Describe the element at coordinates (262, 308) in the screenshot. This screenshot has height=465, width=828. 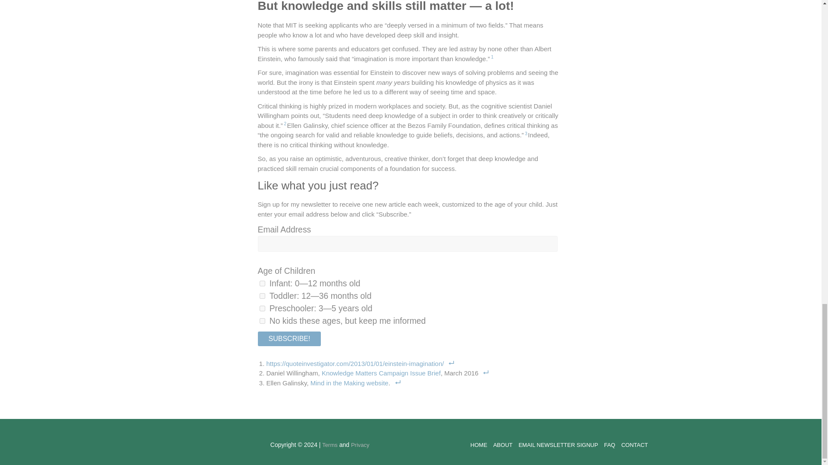
I see `bb03cfb87a` at that location.